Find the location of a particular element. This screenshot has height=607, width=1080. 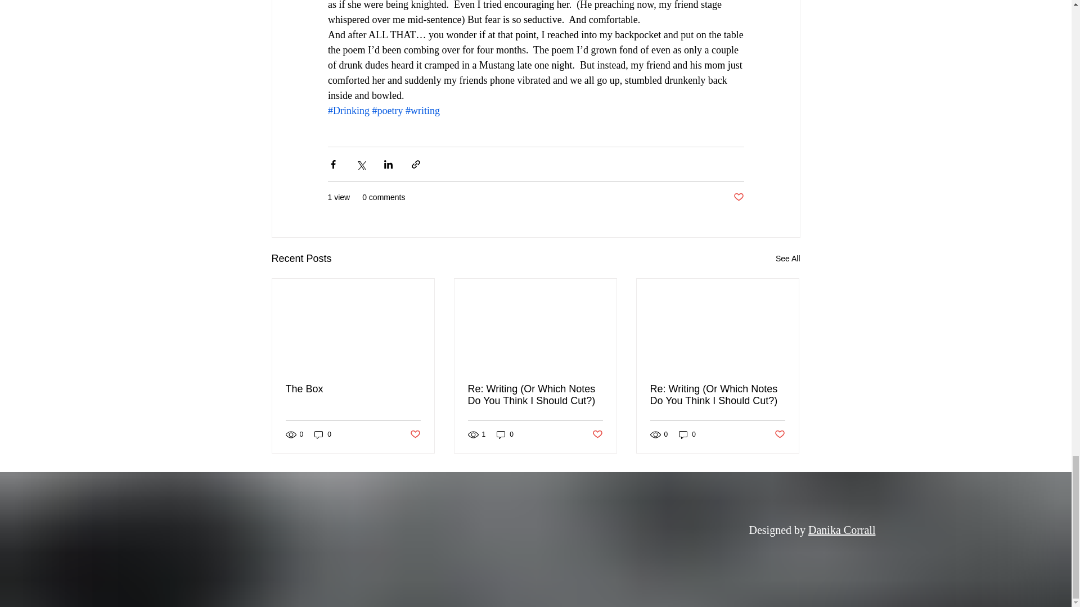

Post not marked as liked is located at coordinates (414, 434).